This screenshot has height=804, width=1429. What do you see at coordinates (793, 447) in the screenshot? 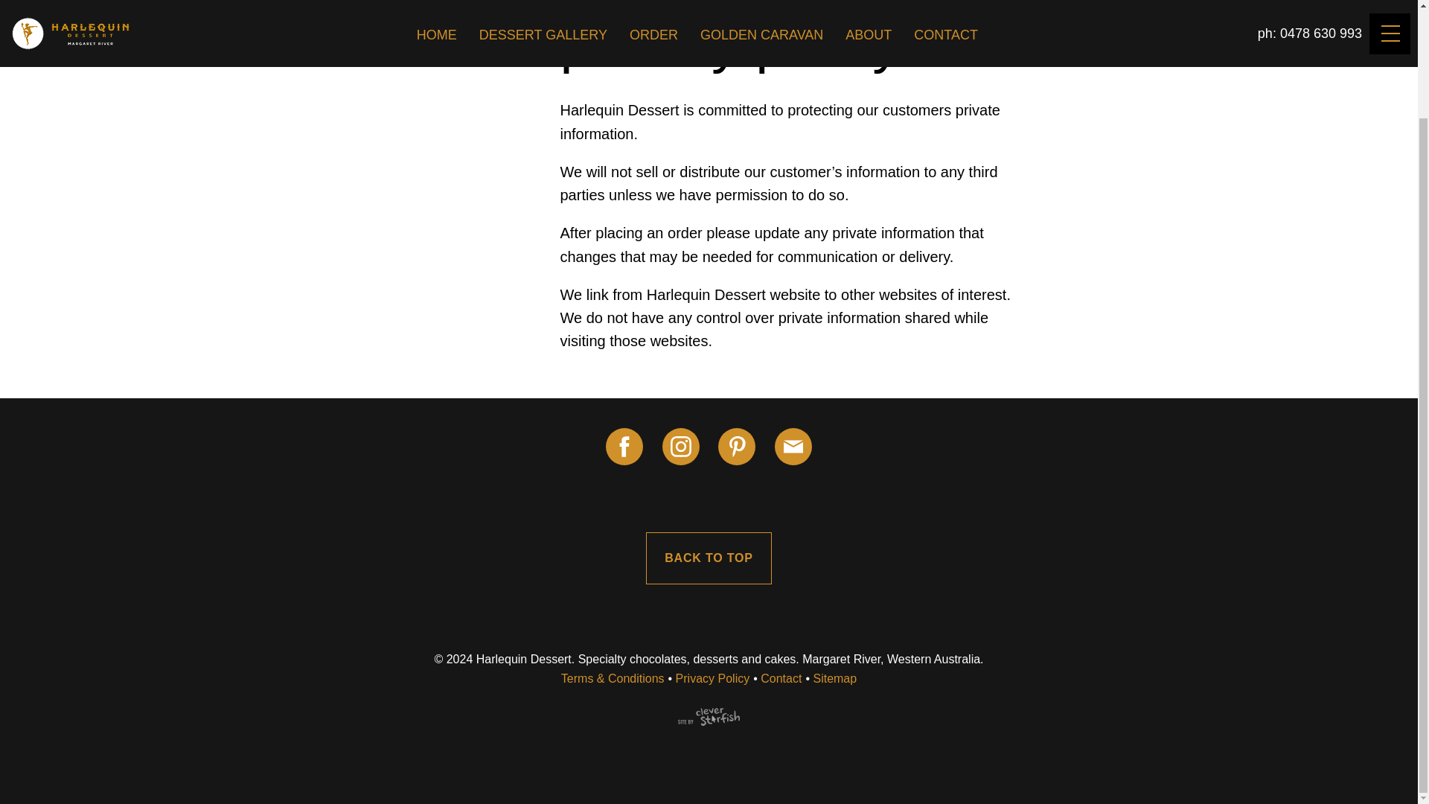
I see `Email` at bounding box center [793, 447].